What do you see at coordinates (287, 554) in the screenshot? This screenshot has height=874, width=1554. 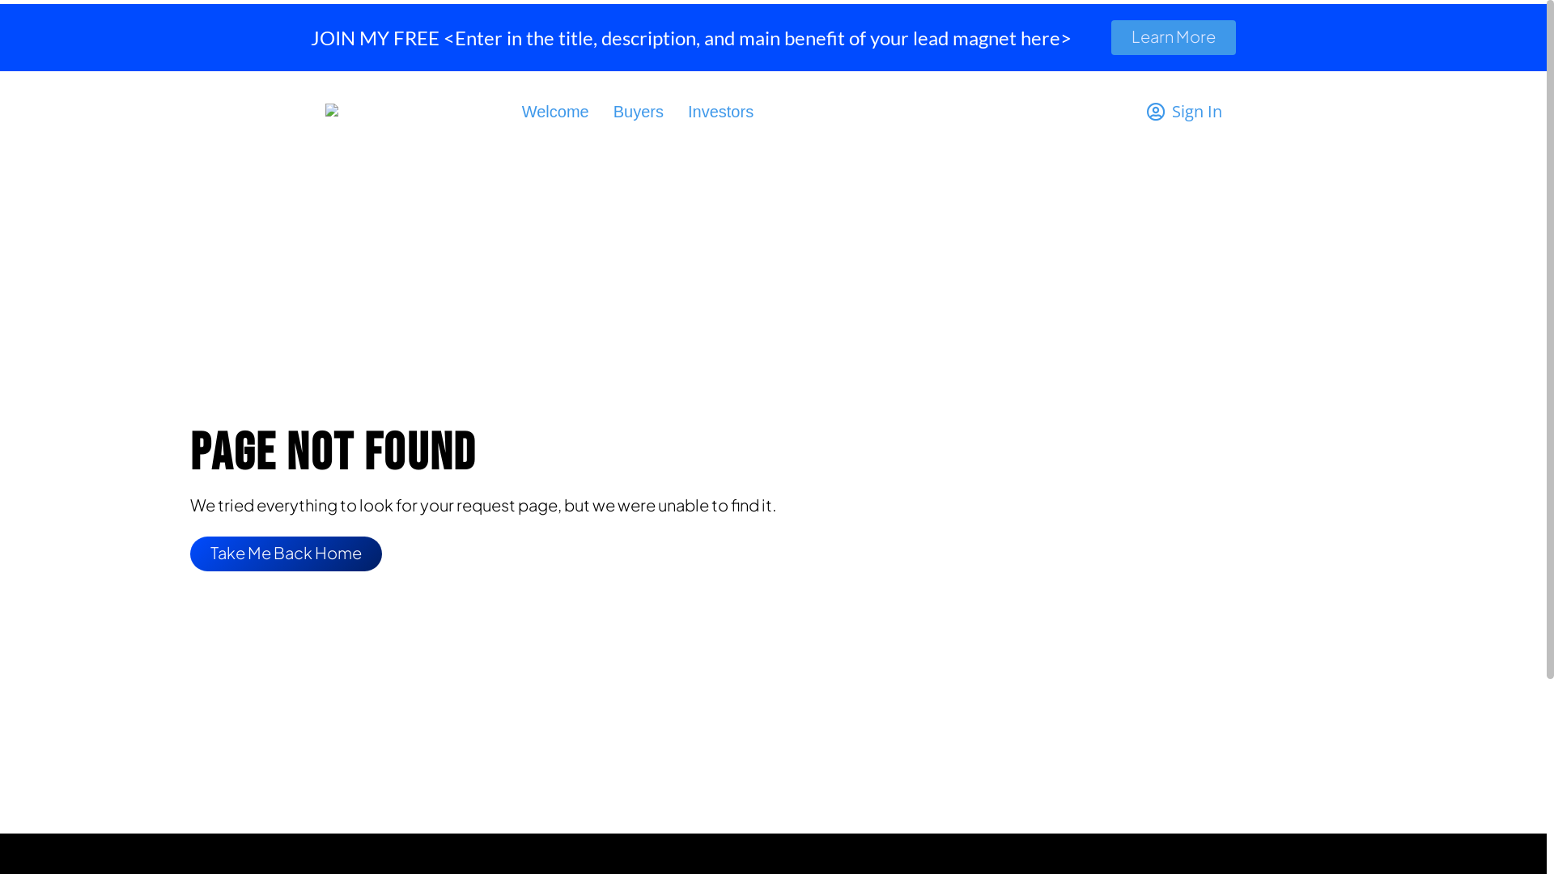 I see `Take Me Back Home` at bounding box center [287, 554].